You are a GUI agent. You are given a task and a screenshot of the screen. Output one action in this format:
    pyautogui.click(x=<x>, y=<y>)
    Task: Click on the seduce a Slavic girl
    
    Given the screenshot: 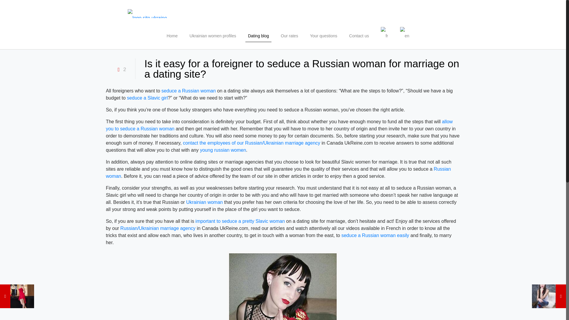 What is the action you would take?
    pyautogui.click(x=147, y=98)
    